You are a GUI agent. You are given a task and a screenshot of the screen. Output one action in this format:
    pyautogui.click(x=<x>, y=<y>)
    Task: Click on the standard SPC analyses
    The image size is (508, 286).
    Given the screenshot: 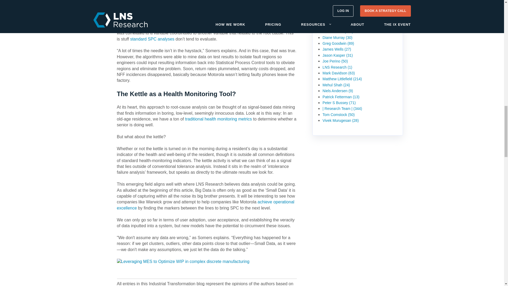 What is the action you would take?
    pyautogui.click(x=152, y=39)
    